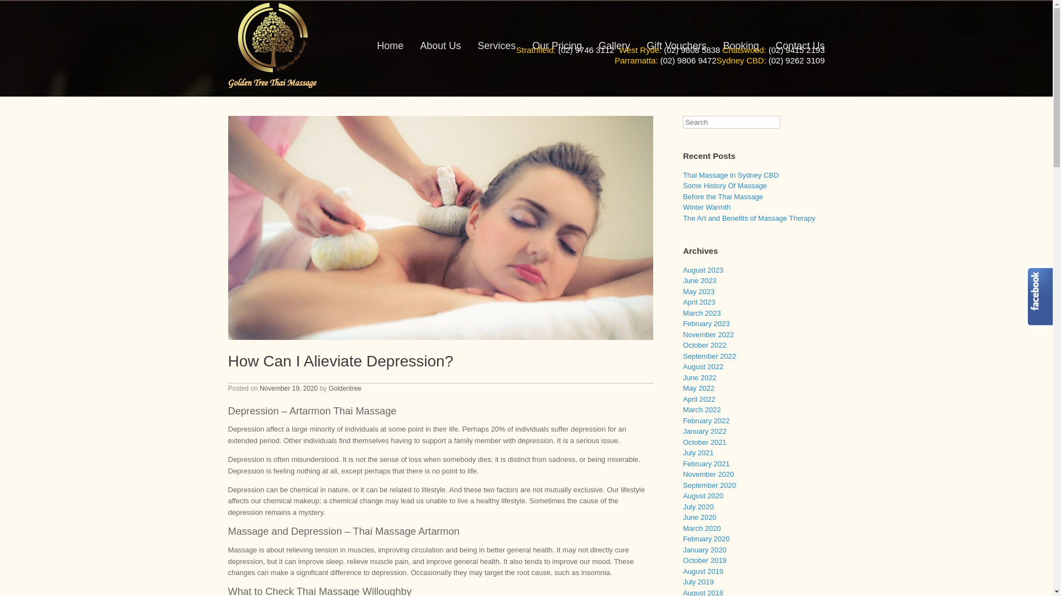 This screenshot has width=1061, height=596. What do you see at coordinates (288, 389) in the screenshot?
I see `November 19, 2020` at bounding box center [288, 389].